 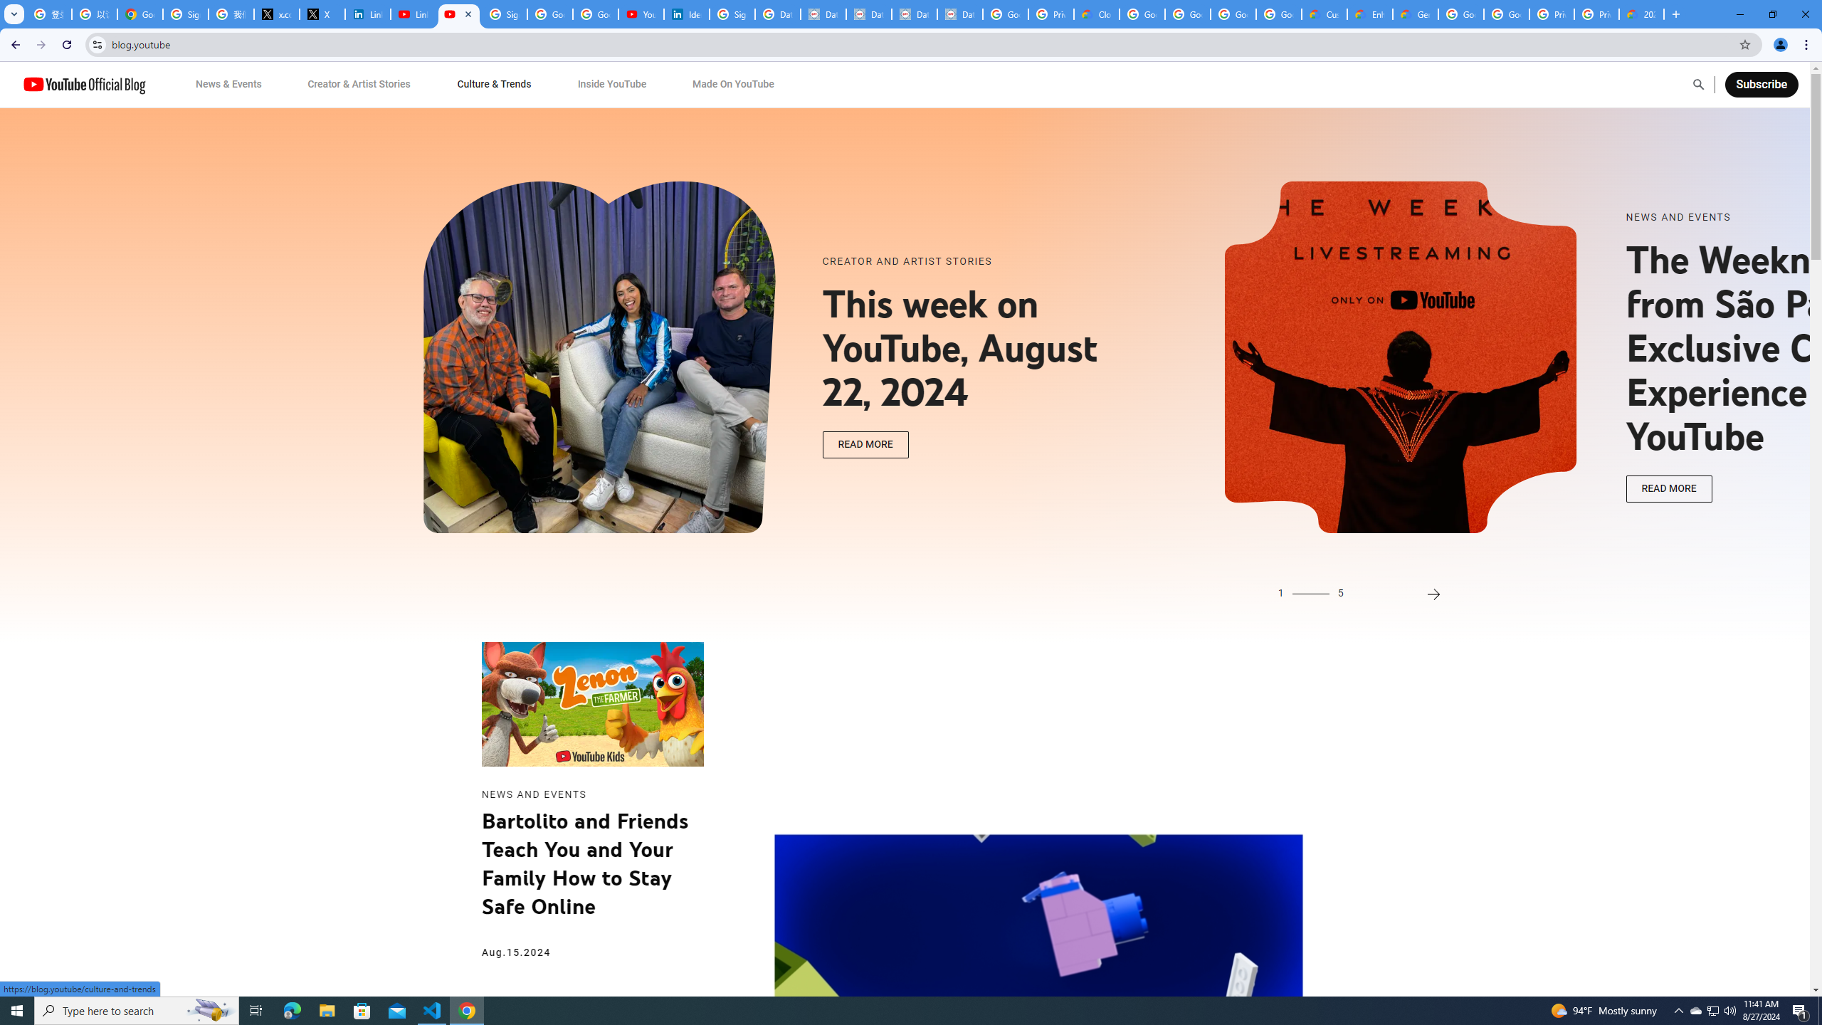 I want to click on Made On YouTube, so click(x=733, y=84).